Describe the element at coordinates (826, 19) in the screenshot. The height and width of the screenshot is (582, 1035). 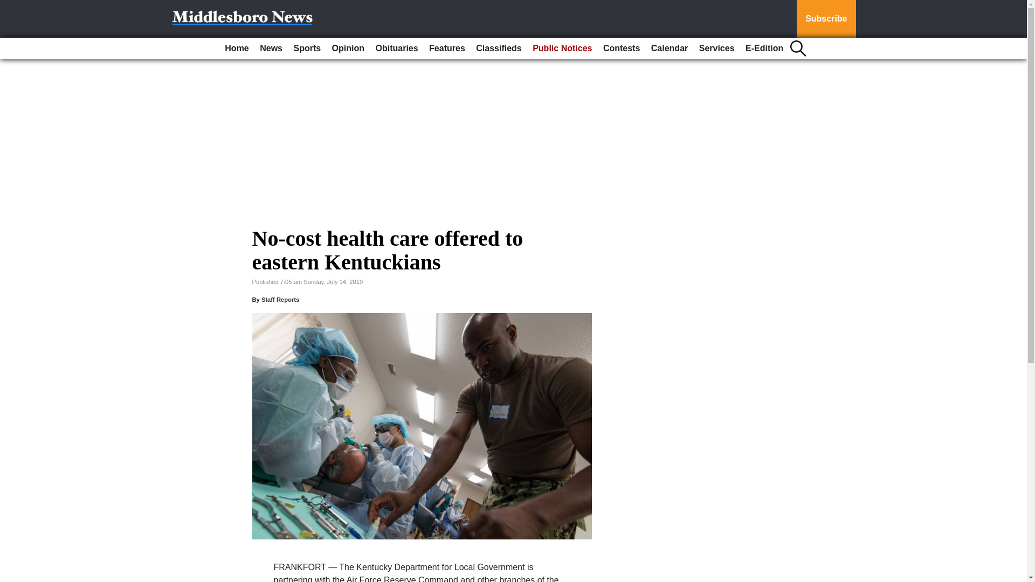
I see `Subscribe` at that location.